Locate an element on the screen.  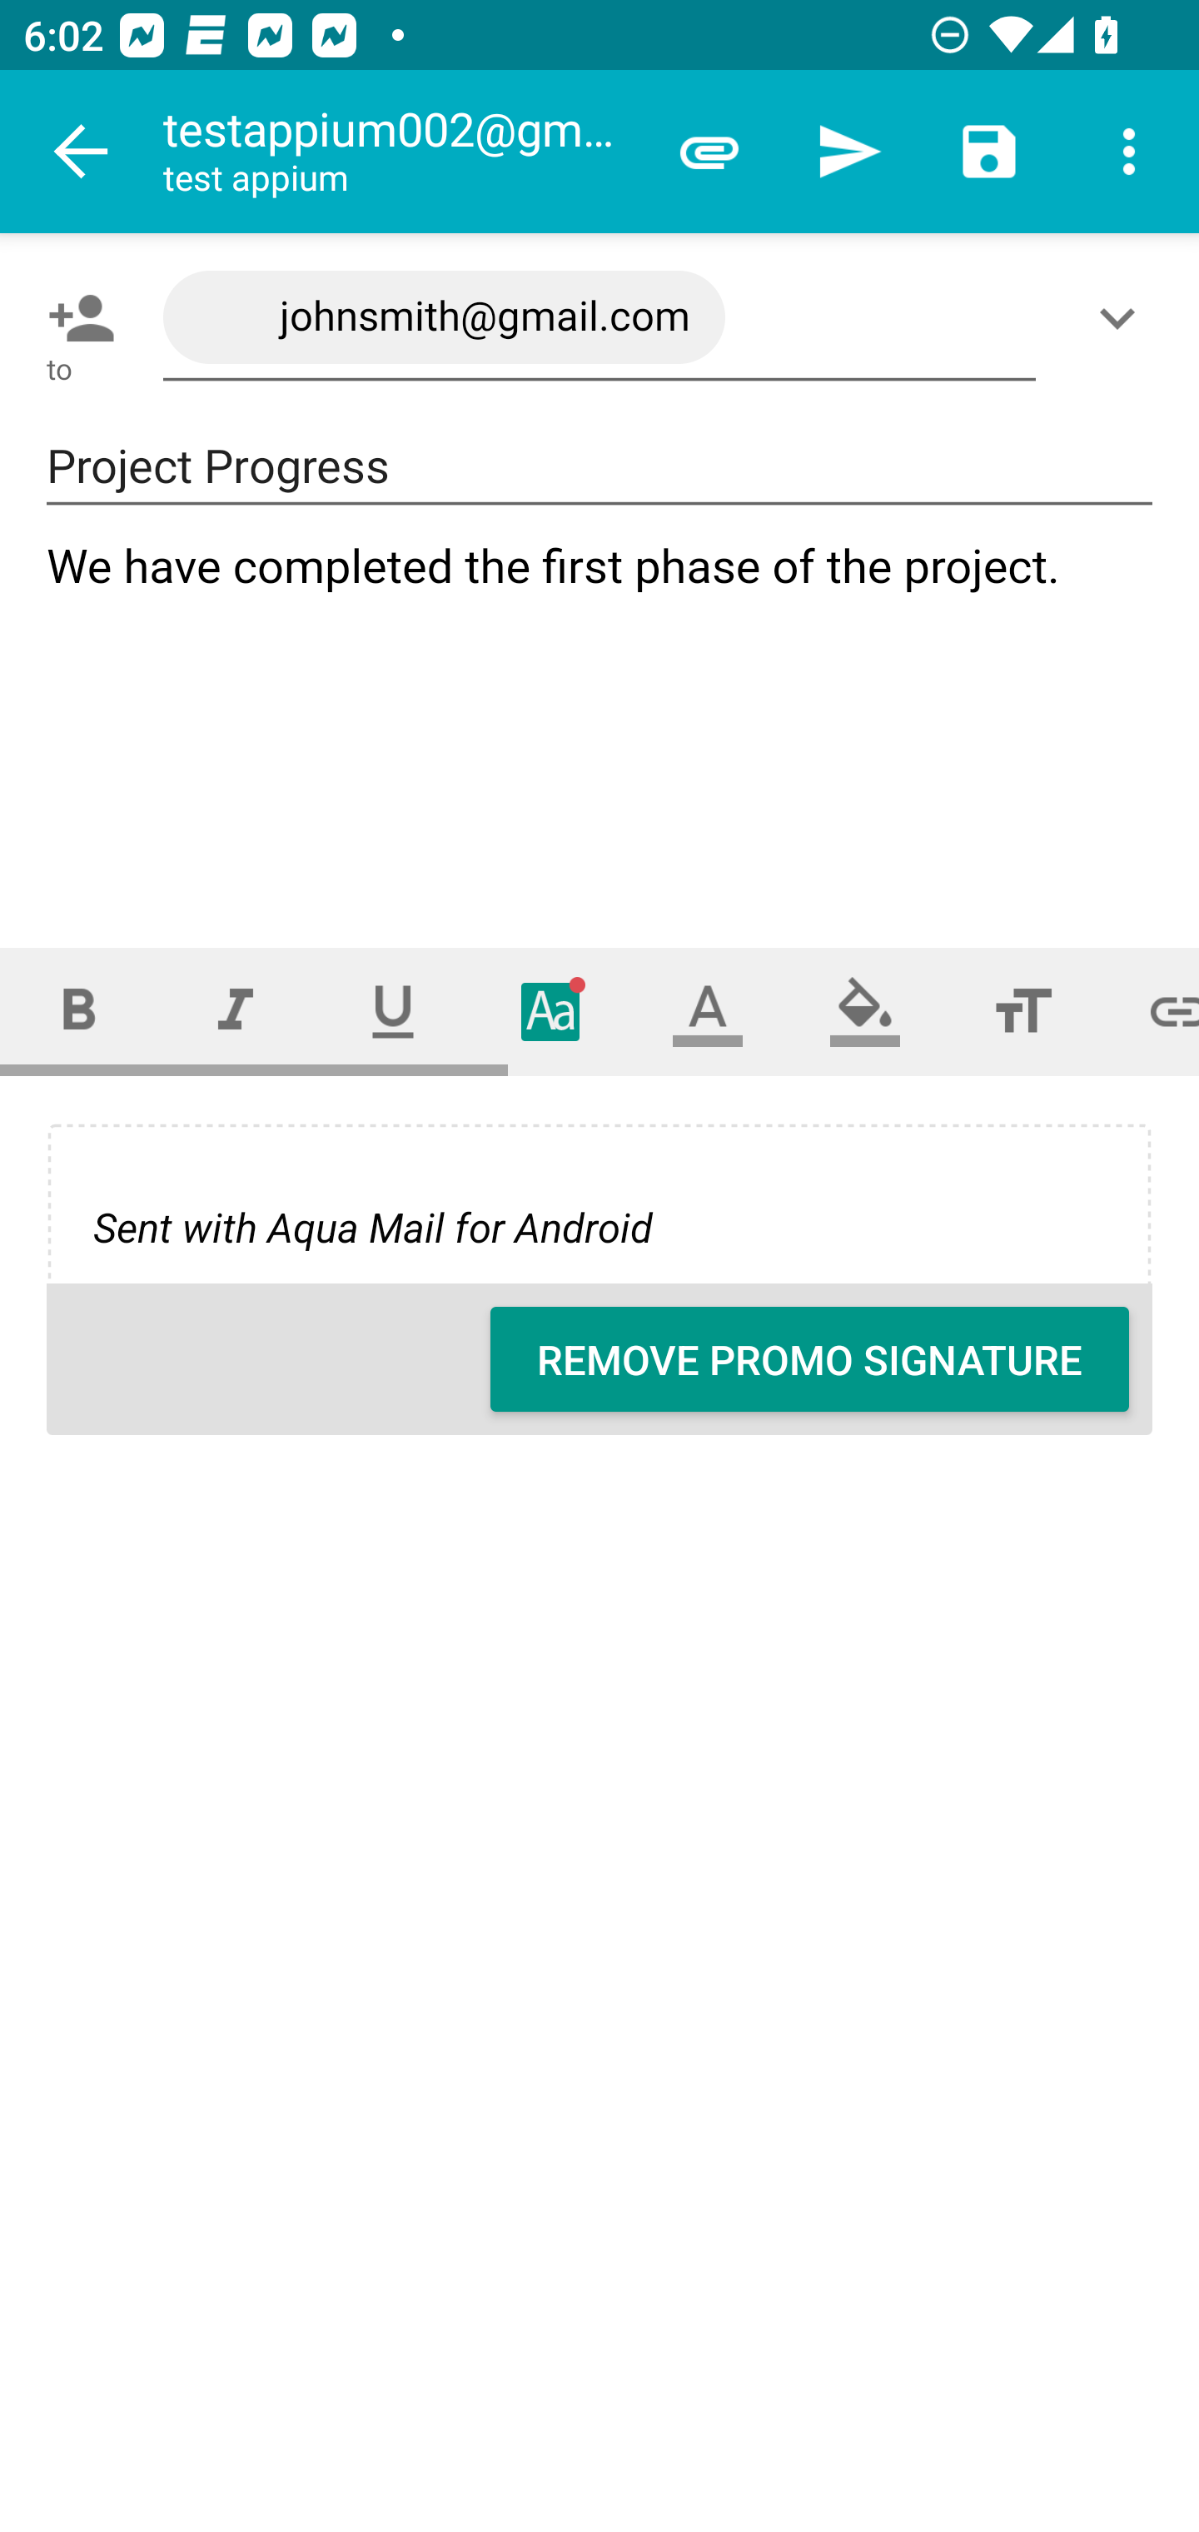
Project Progress is located at coordinates (599, 466).